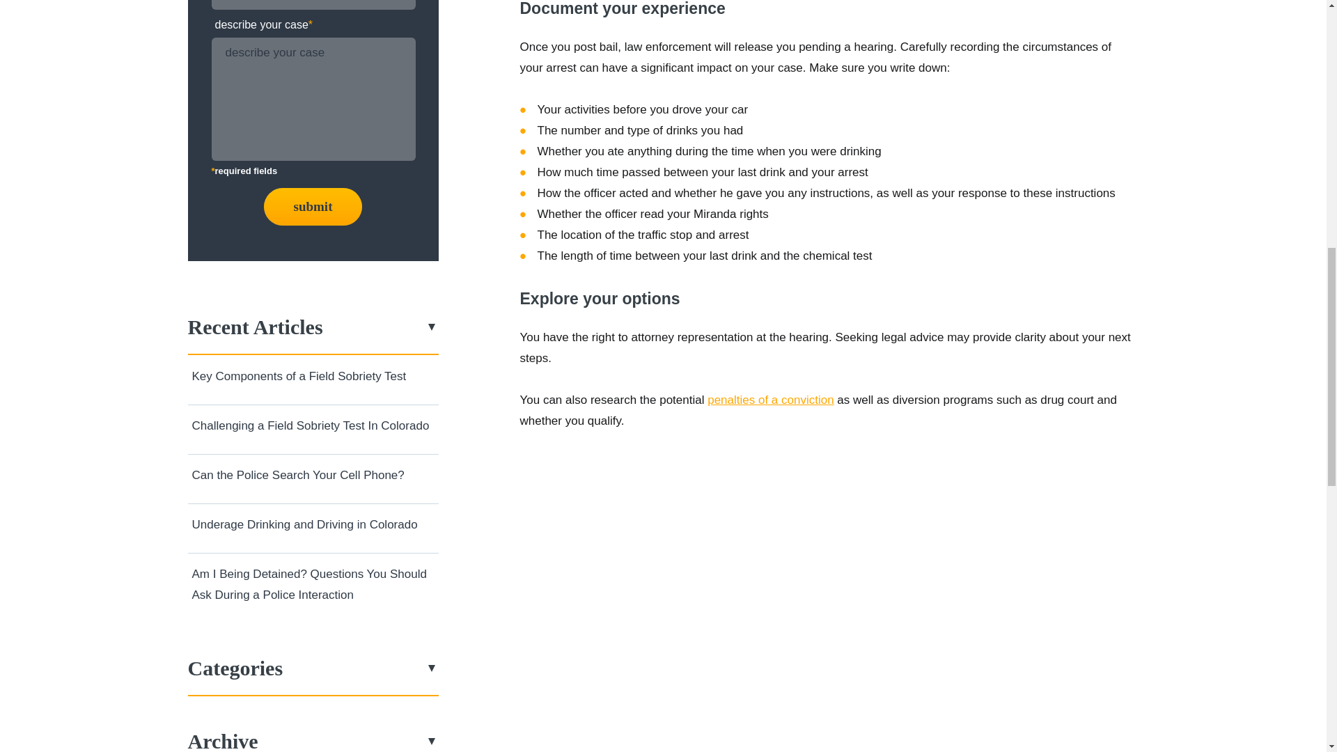 Image resolution: width=1337 pixels, height=752 pixels. What do you see at coordinates (311, 425) in the screenshot?
I see `Challenging a Field Sobriety Test In Colorado` at bounding box center [311, 425].